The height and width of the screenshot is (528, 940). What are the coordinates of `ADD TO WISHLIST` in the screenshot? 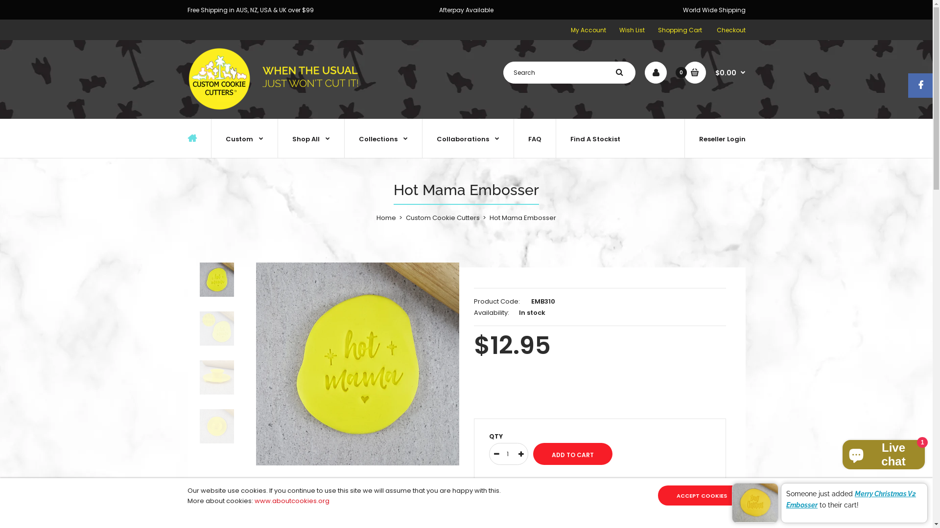 It's located at (533, 492).